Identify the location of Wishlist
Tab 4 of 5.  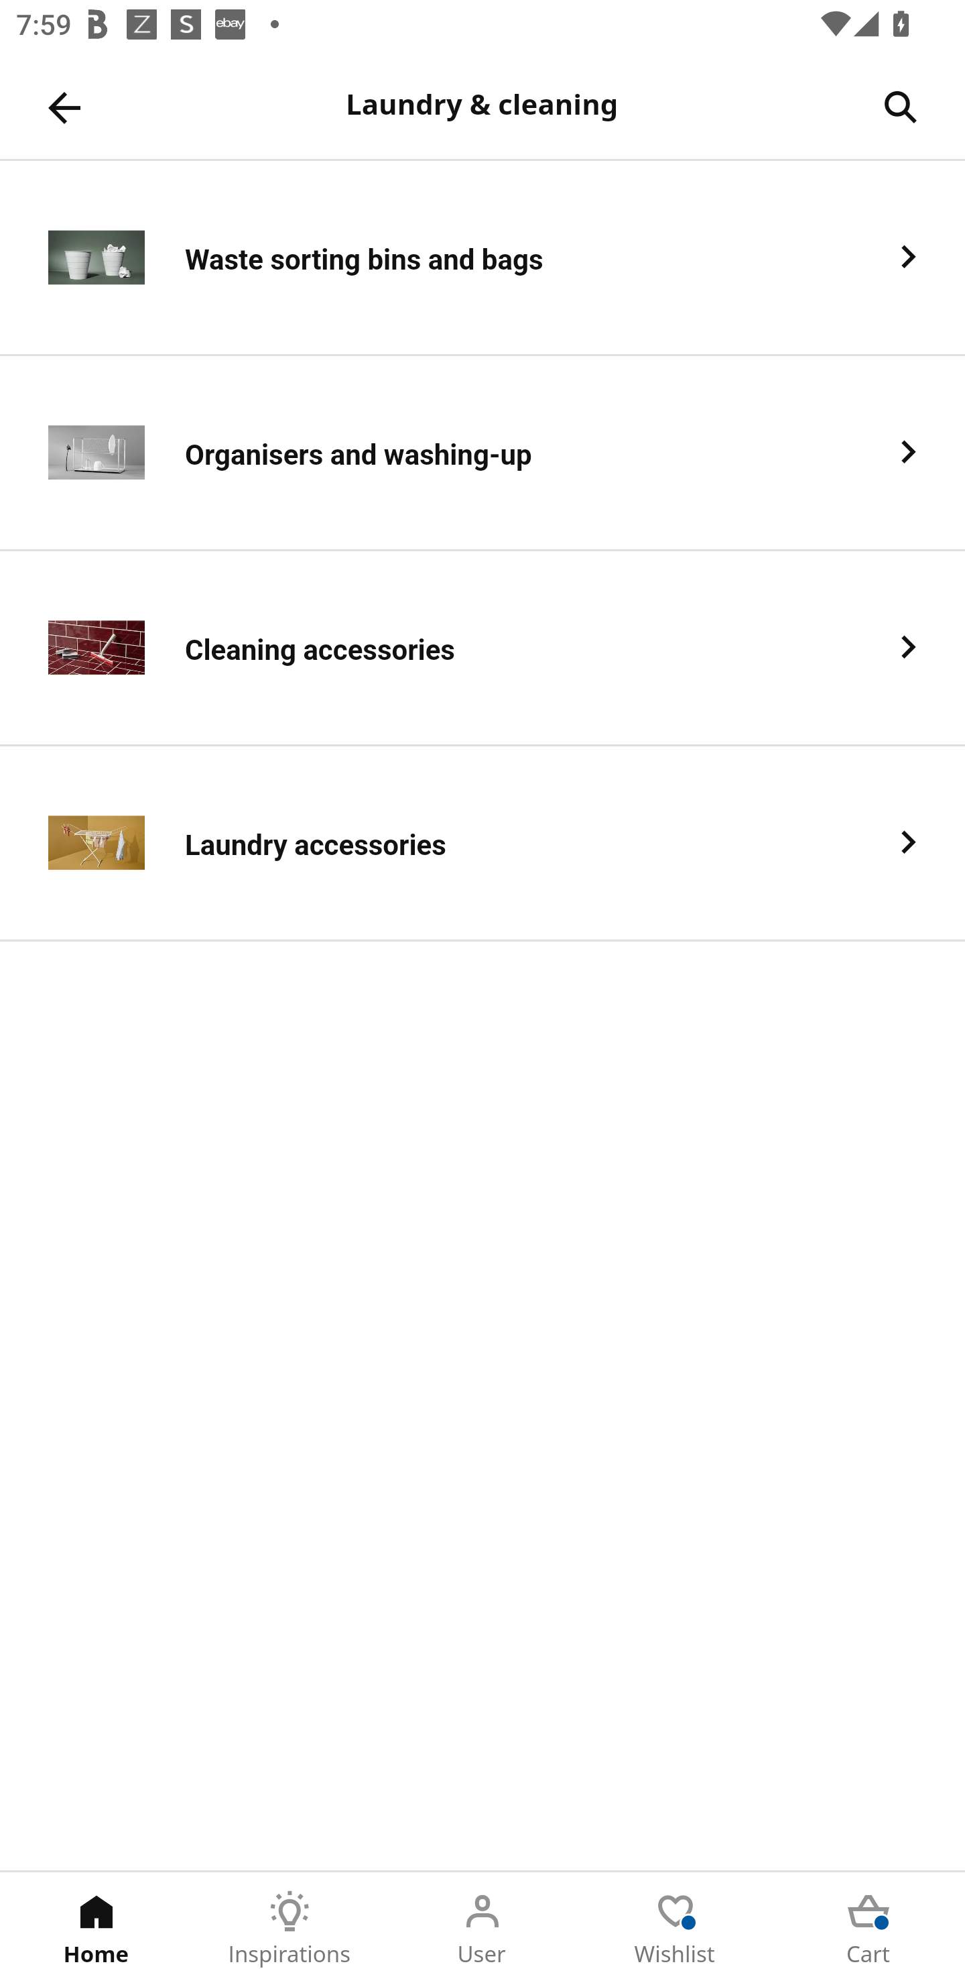
(675, 1929).